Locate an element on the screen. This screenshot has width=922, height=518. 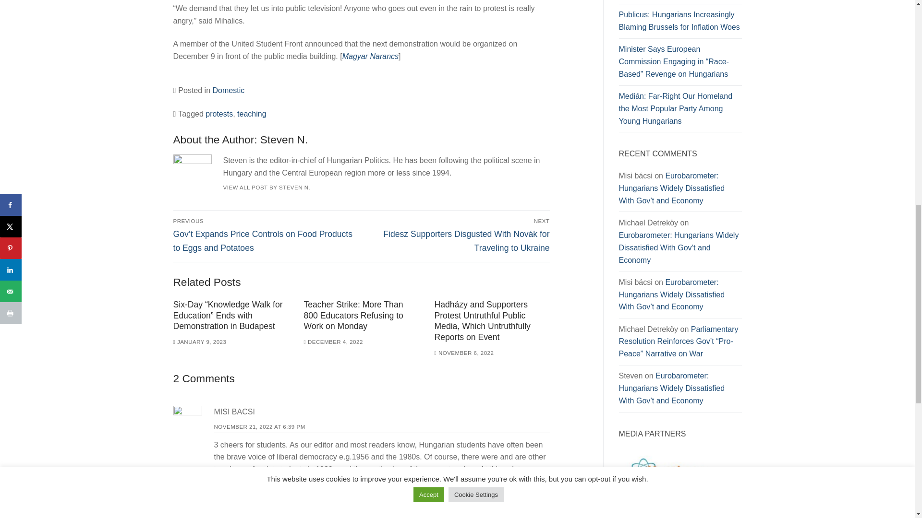
VIEW ALL POST BY STEVEN N. is located at coordinates (266, 187).